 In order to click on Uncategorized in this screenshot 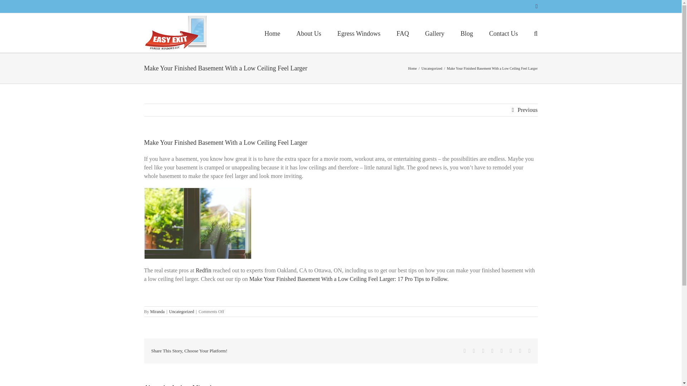, I will do `click(432, 68)`.